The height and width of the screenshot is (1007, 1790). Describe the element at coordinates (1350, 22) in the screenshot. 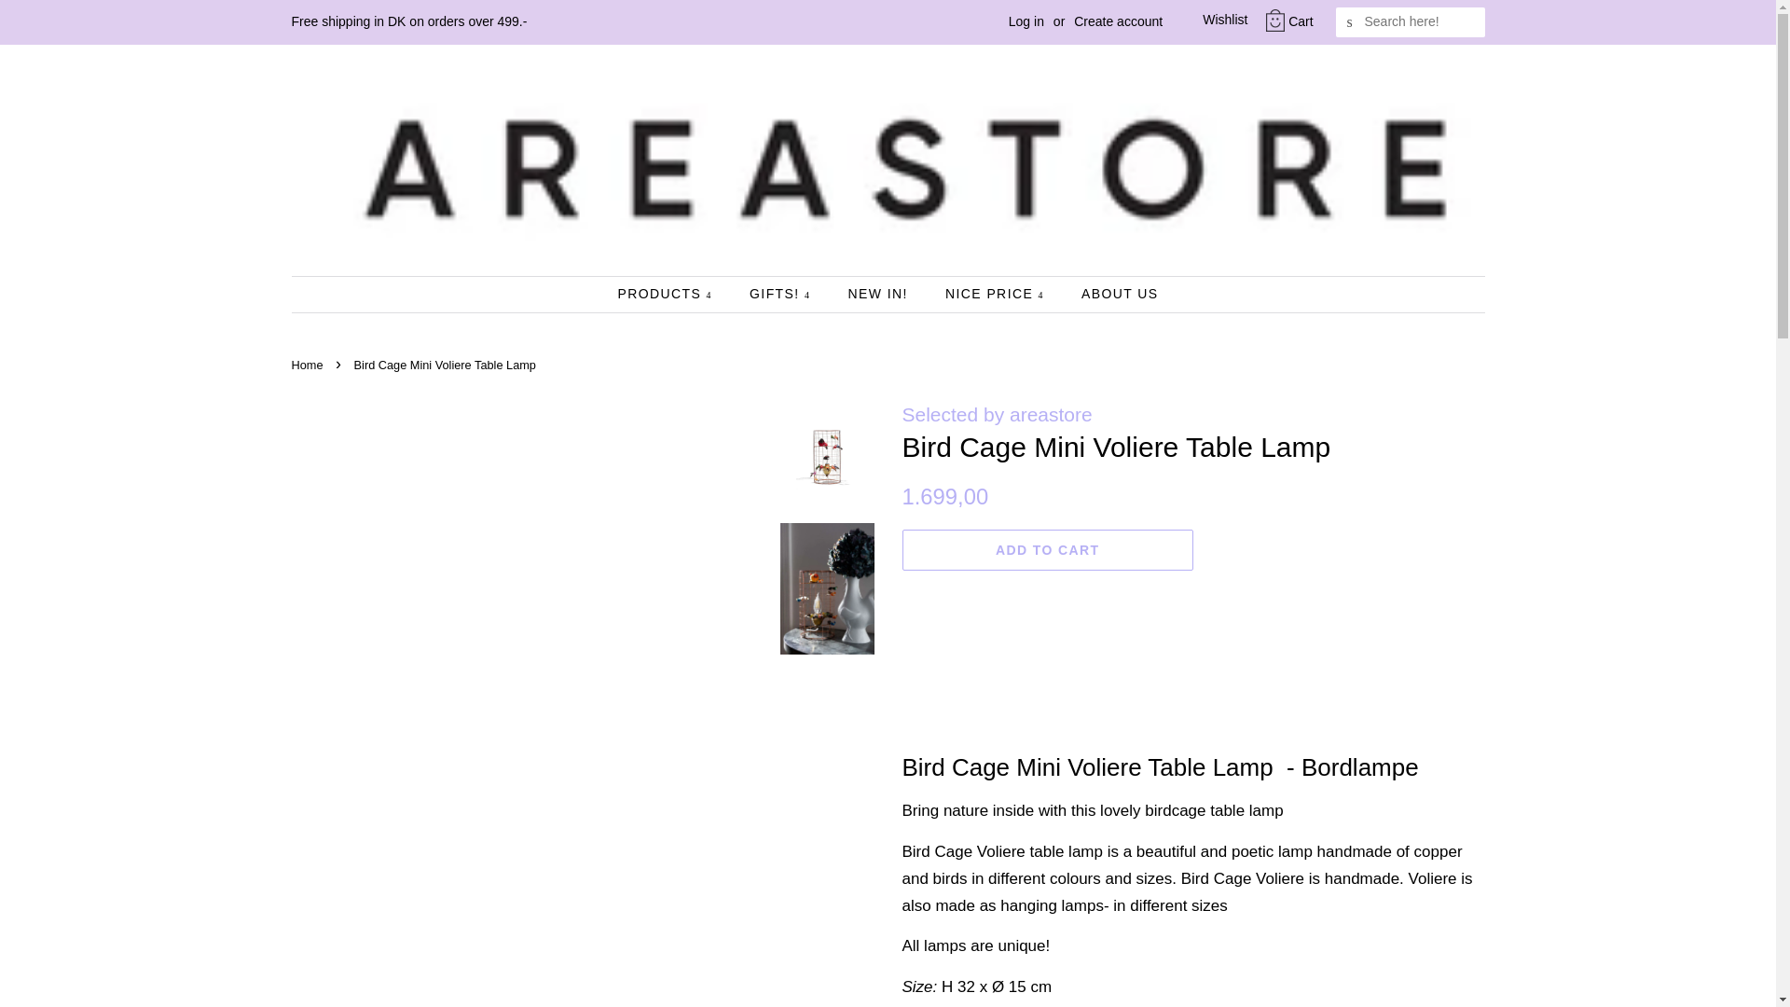

I see `SEARCH` at that location.